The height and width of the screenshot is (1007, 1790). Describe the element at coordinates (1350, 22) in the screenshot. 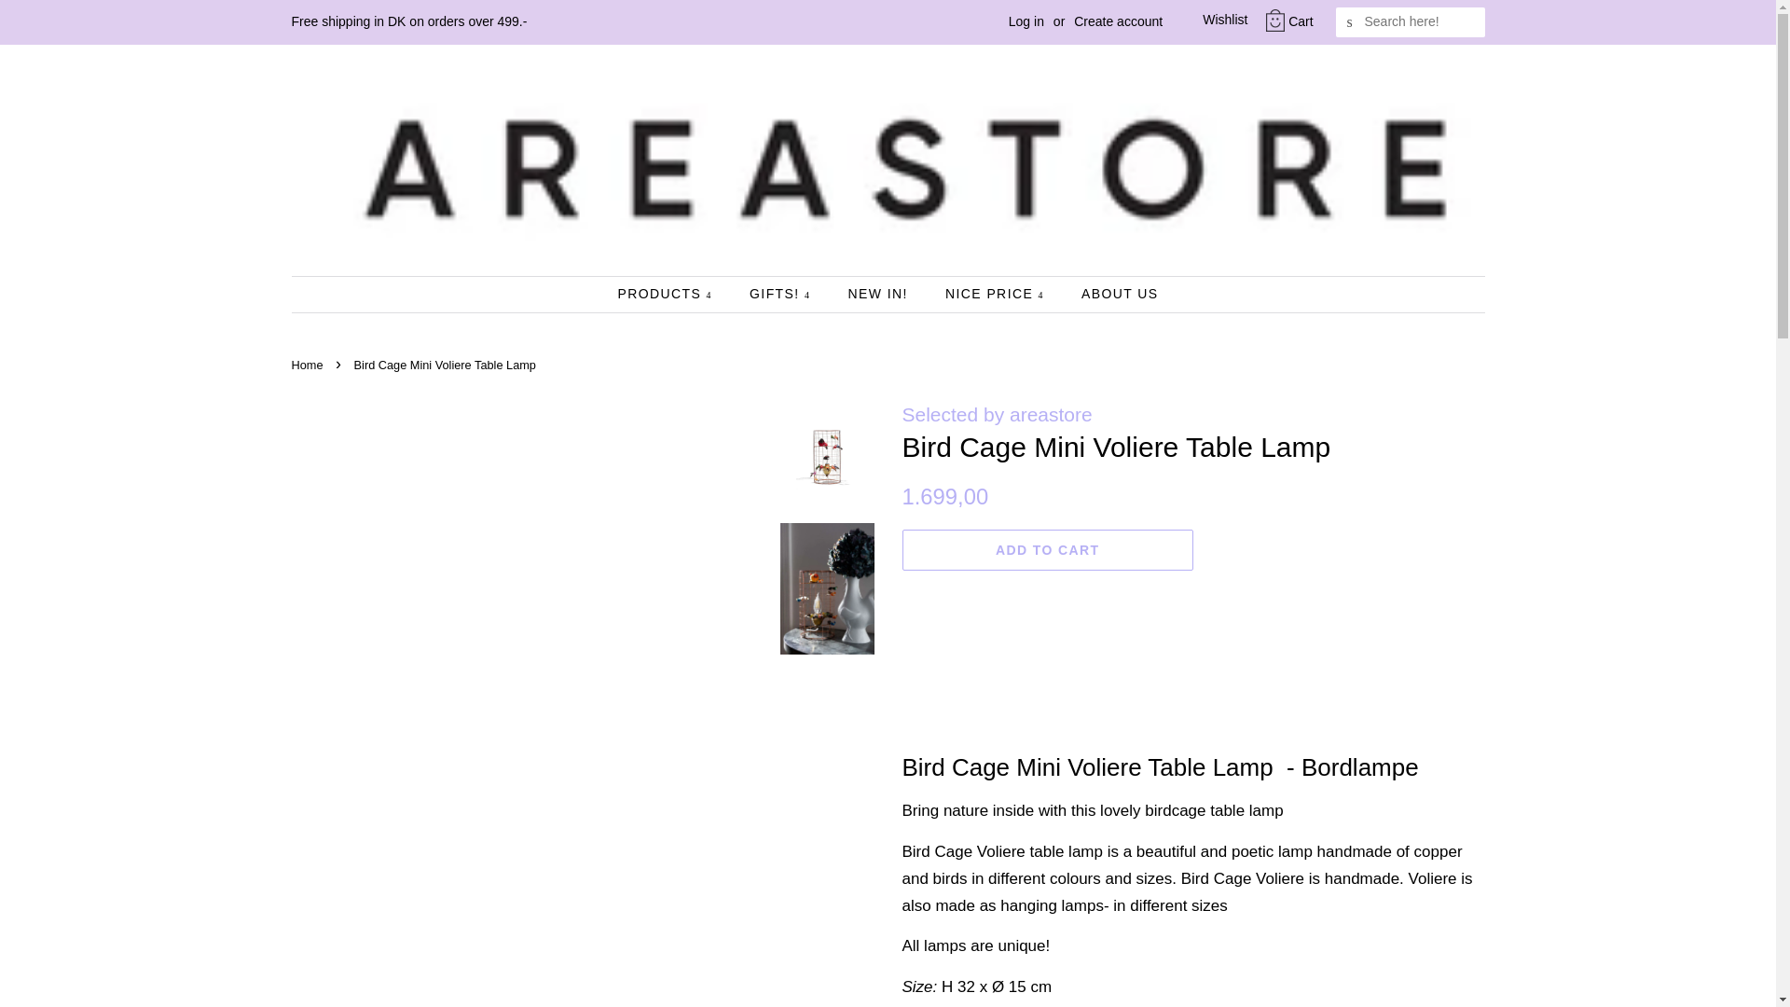

I see `SEARCH` at that location.